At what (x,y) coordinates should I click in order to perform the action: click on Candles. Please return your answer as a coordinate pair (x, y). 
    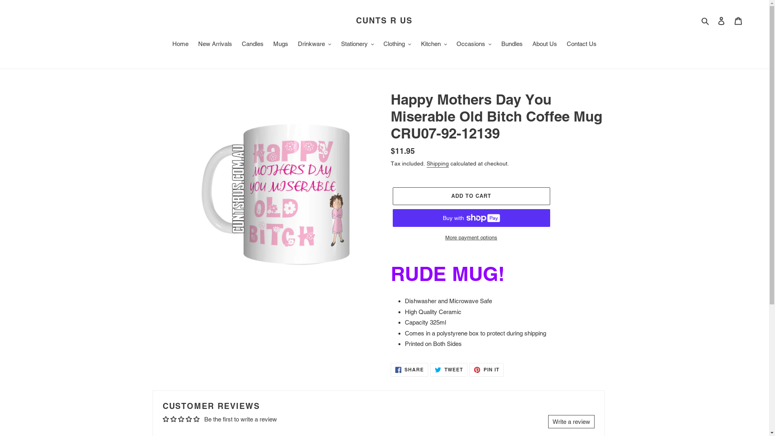
    Looking at the image, I should click on (253, 45).